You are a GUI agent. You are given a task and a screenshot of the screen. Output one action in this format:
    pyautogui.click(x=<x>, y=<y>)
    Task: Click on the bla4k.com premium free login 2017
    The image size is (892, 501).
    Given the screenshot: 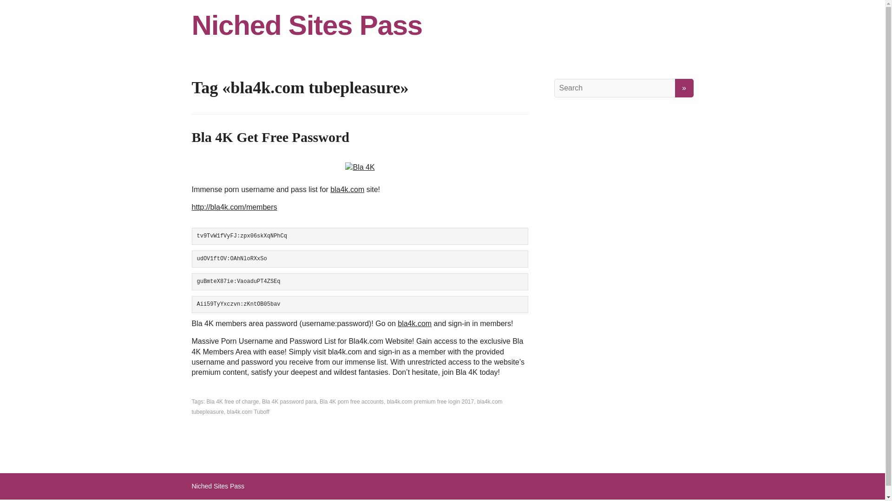 What is the action you would take?
    pyautogui.click(x=430, y=401)
    